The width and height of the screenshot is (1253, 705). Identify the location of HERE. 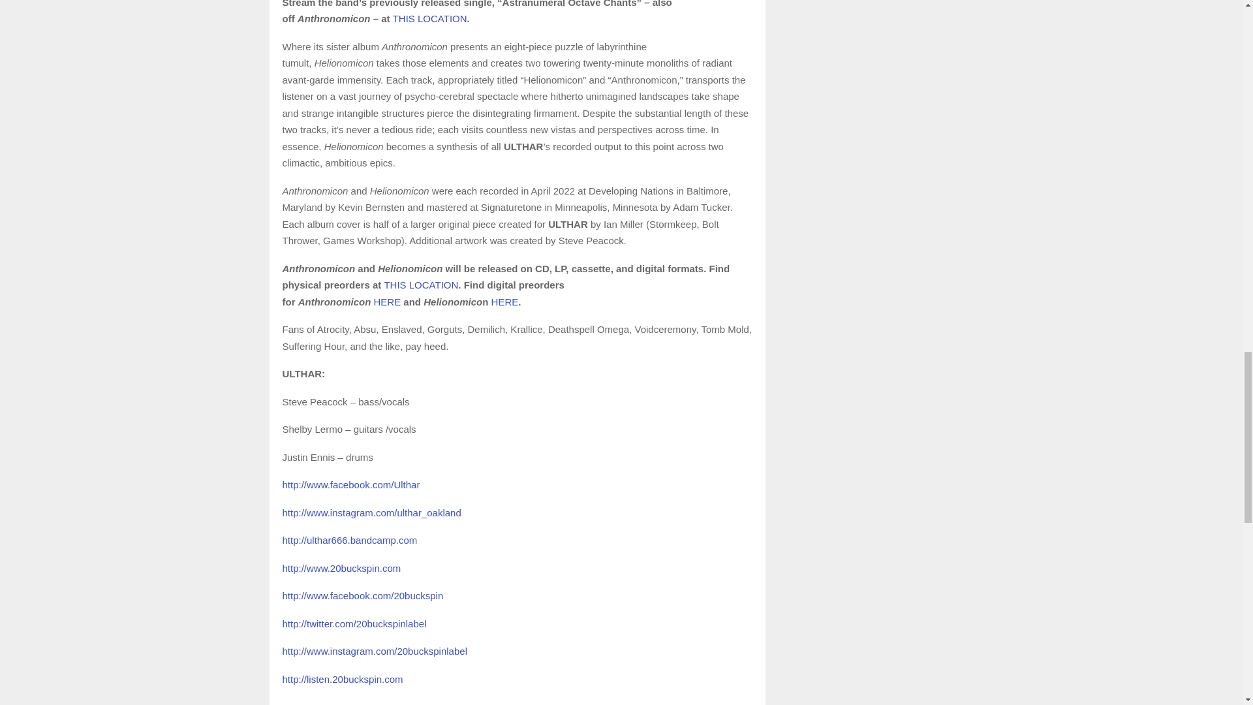
(387, 302).